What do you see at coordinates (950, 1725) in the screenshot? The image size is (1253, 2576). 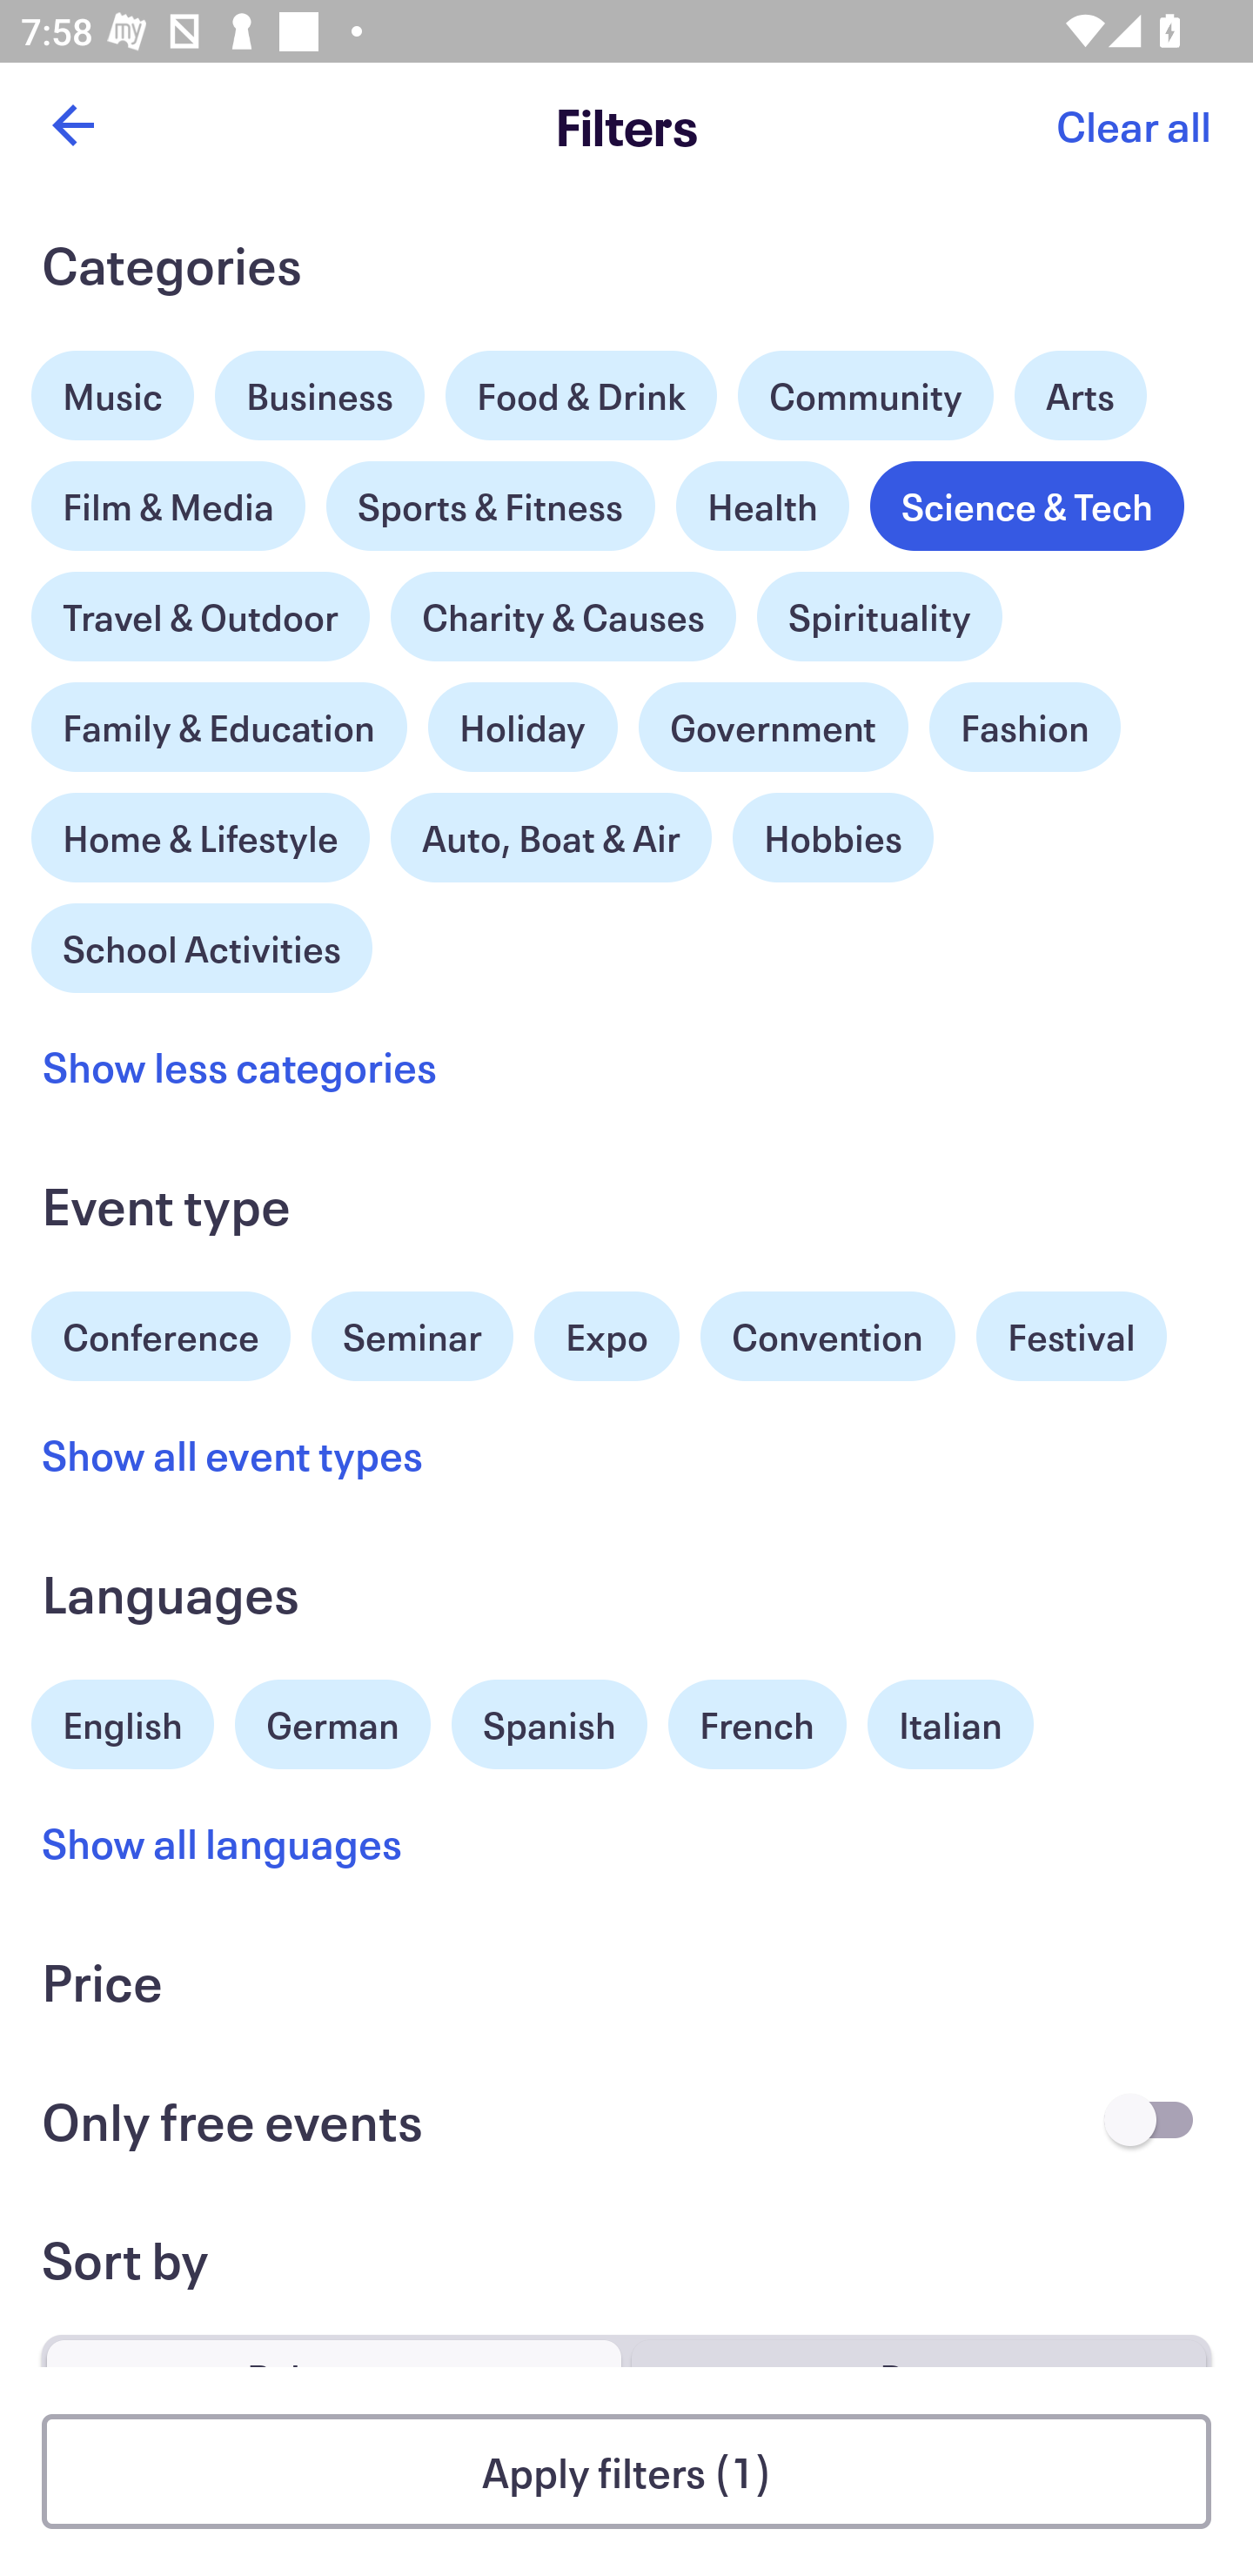 I see `Italian` at bounding box center [950, 1725].